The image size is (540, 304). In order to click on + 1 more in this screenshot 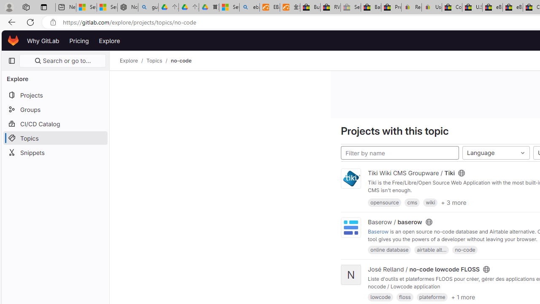, I will do `click(463, 296)`.